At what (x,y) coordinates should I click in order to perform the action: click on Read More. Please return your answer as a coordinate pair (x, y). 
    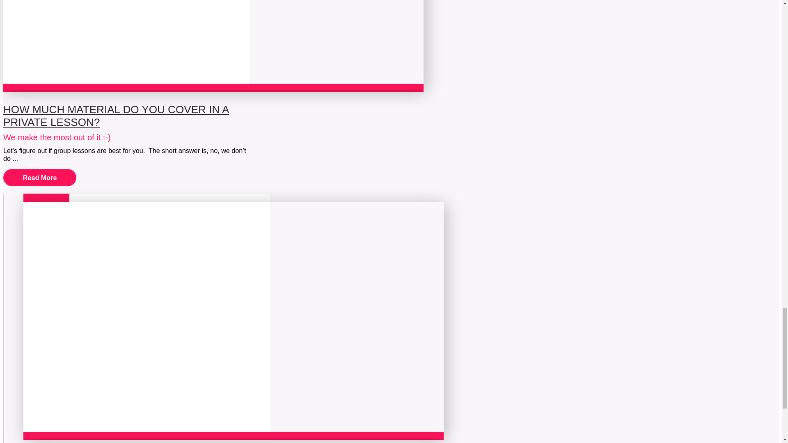
    Looking at the image, I should click on (39, 177).